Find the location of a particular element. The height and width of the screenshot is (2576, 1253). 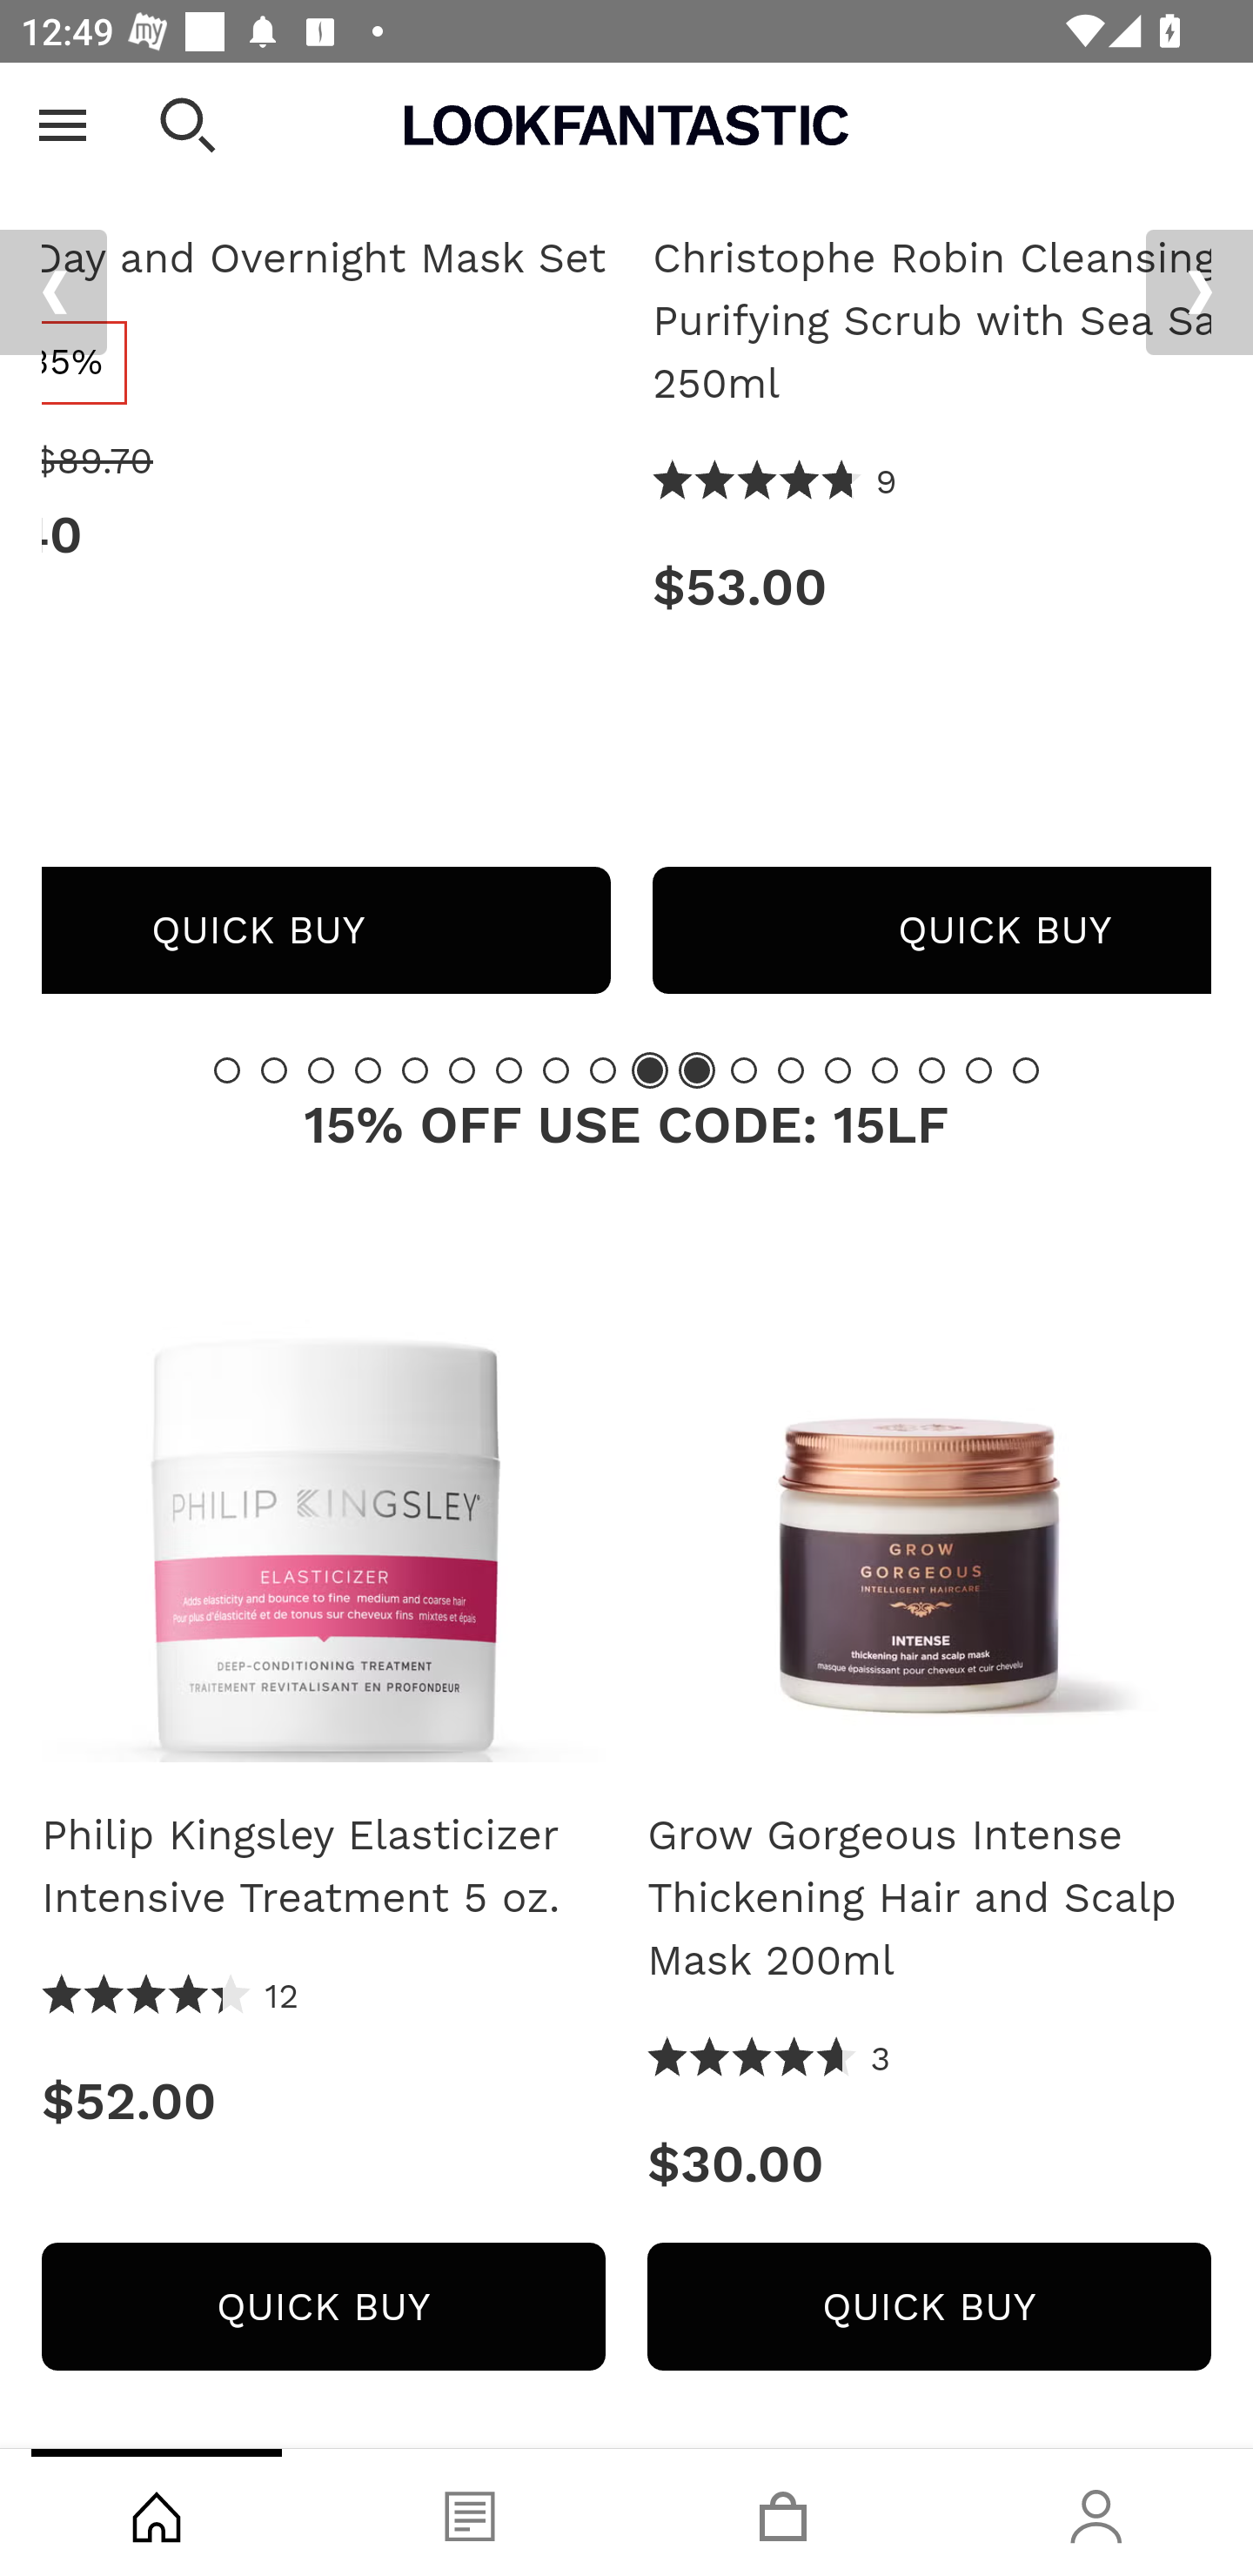

Account, tab, 4 of 4 is located at coordinates (1096, 2512).